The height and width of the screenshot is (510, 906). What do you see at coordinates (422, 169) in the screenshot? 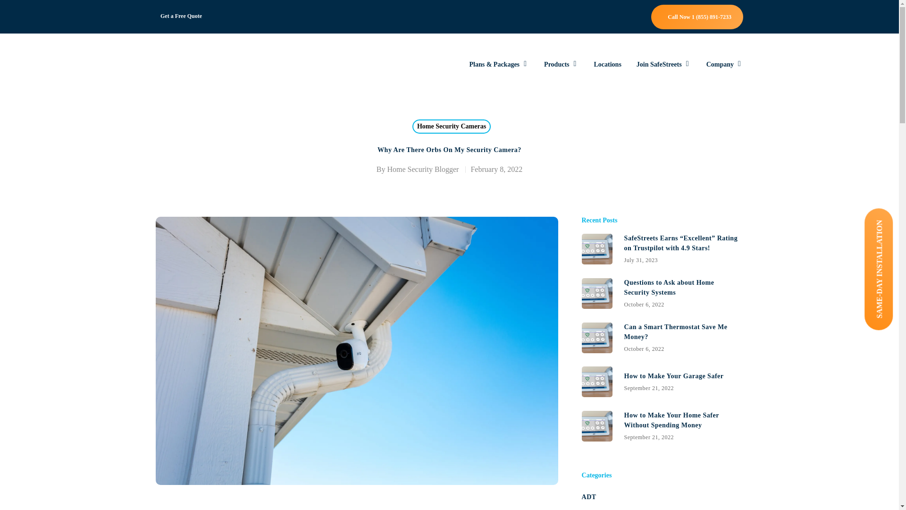
I see `Posts by Home Security Blogger` at bounding box center [422, 169].